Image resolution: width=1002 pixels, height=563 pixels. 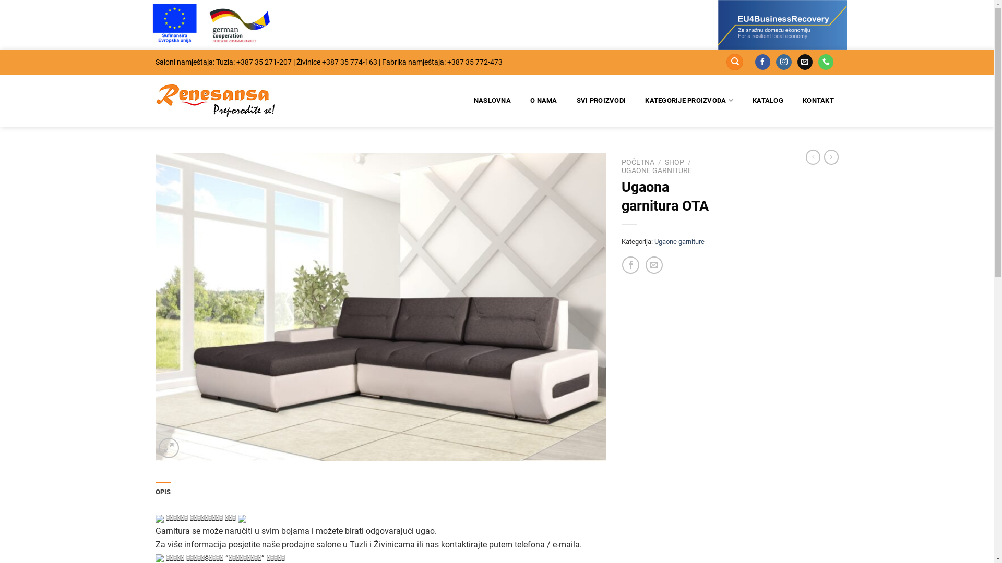 I want to click on Email to a Friend, so click(x=654, y=265).